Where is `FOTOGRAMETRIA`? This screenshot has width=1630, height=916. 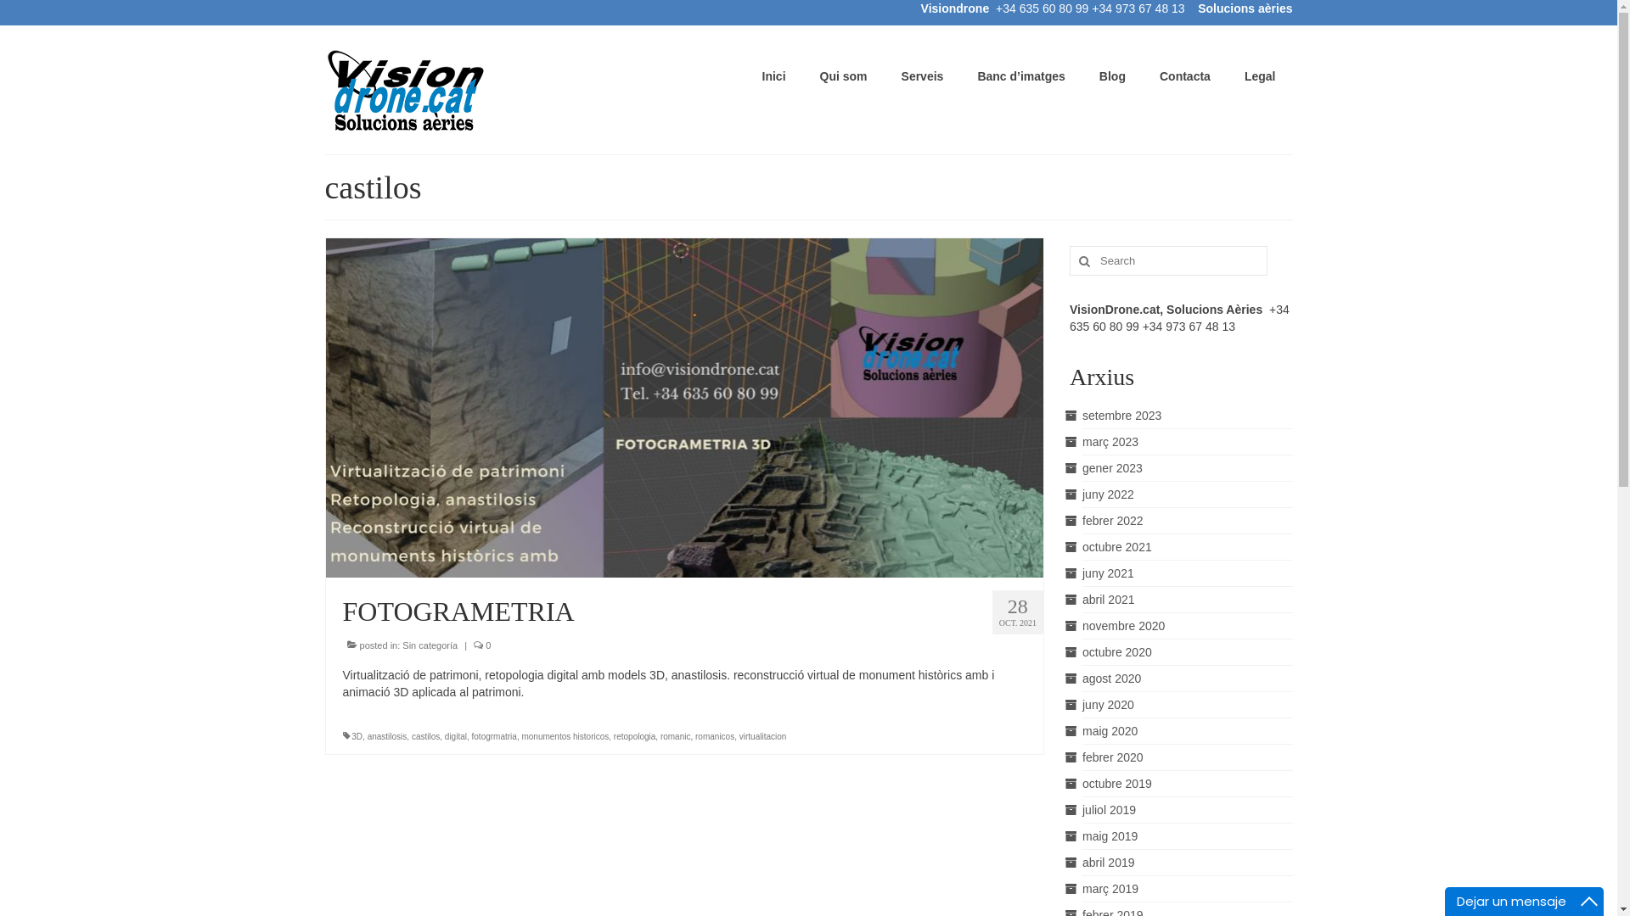
FOTOGRAMETRIA is located at coordinates (685, 407).